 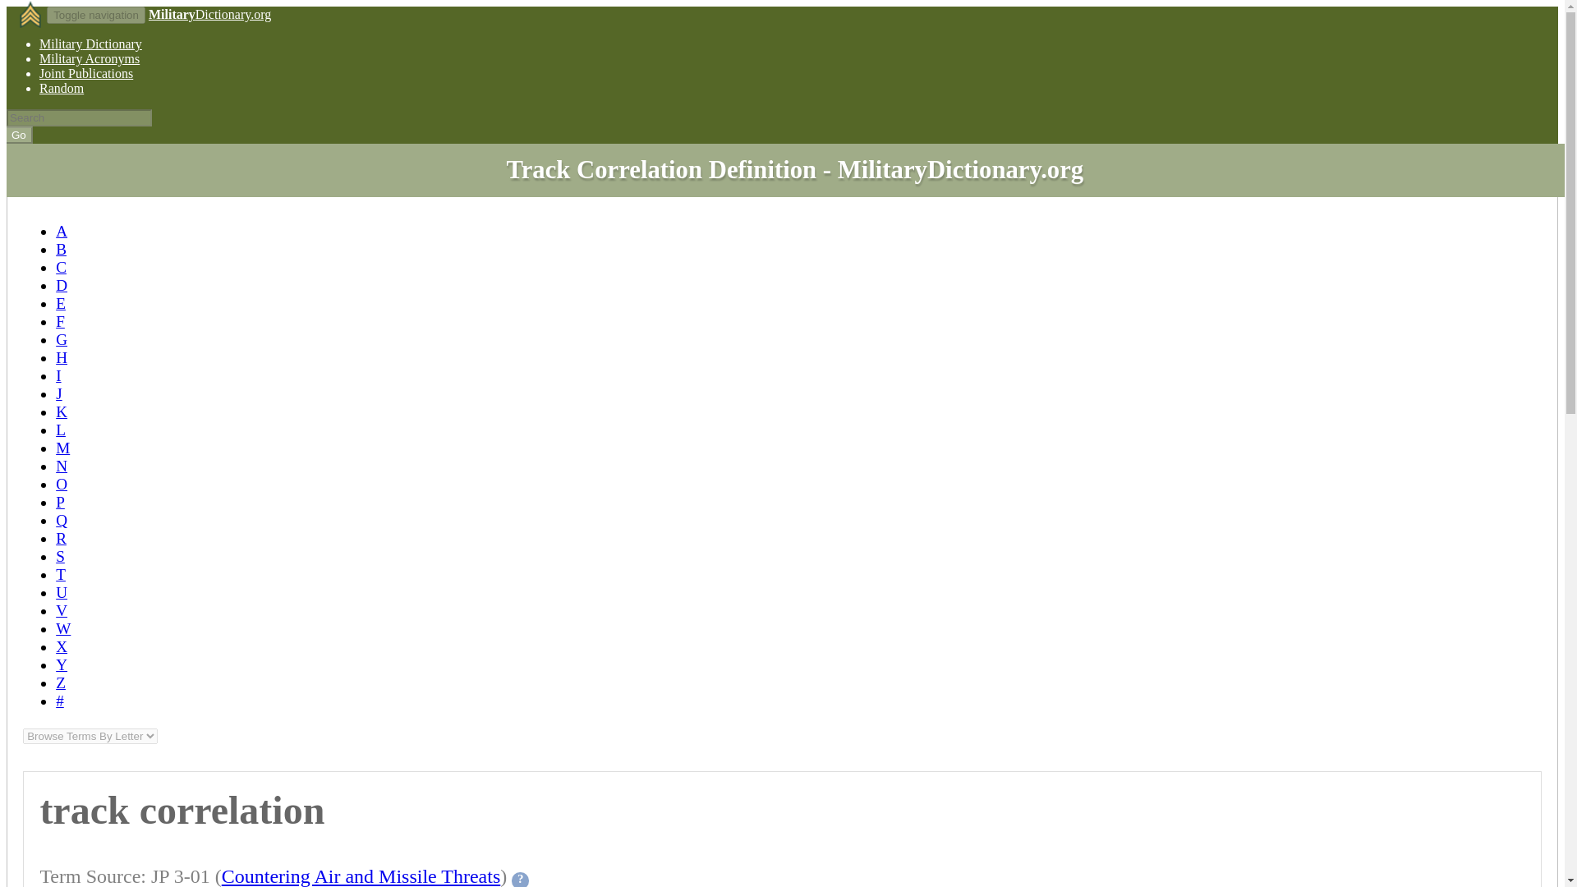 I want to click on F, so click(x=59, y=321).